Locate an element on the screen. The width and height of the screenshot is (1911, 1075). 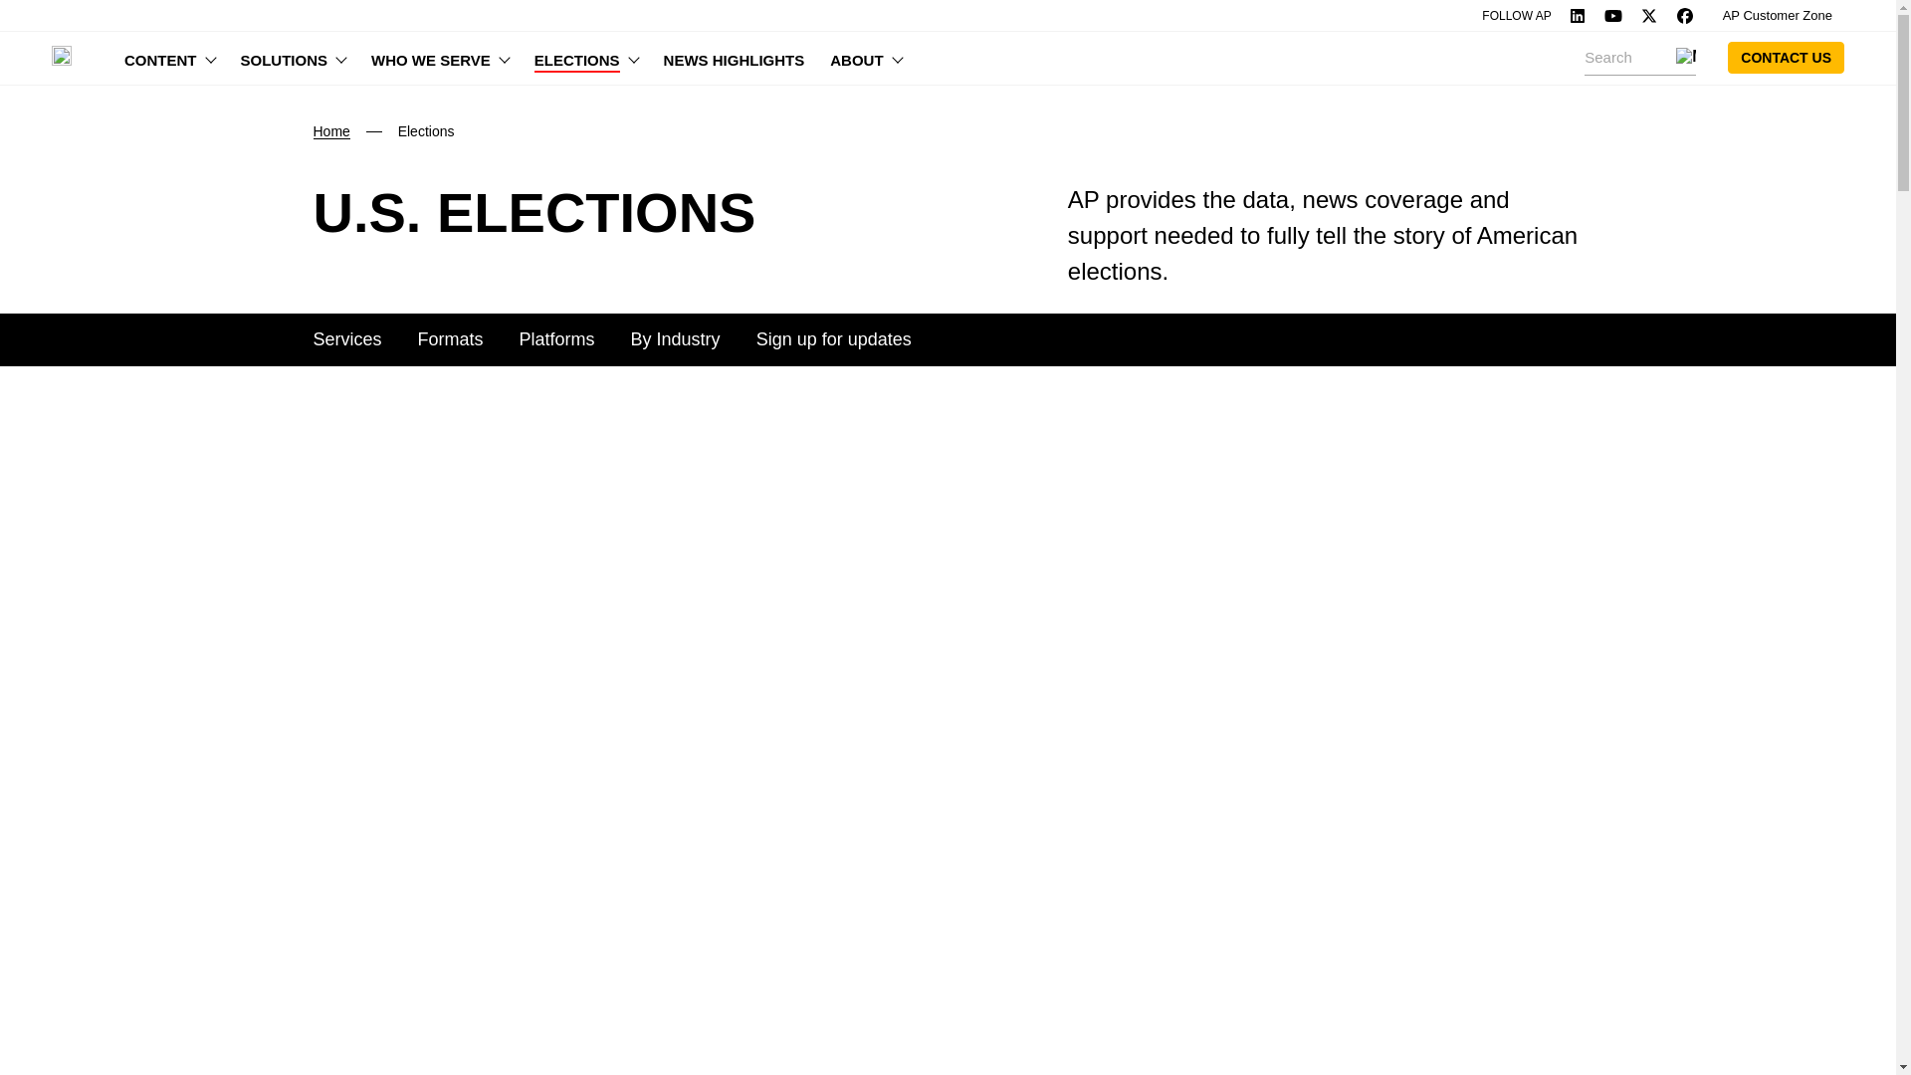
Linkedin is located at coordinates (1577, 15).